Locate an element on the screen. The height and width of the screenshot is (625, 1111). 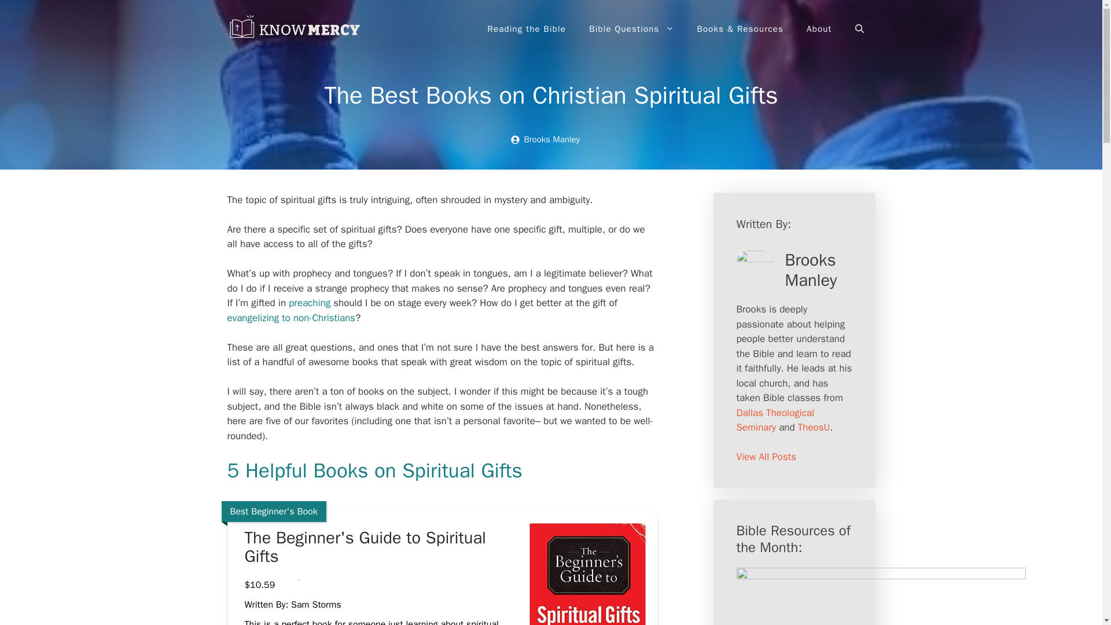
evangelizing to non-Christians is located at coordinates (290, 318).